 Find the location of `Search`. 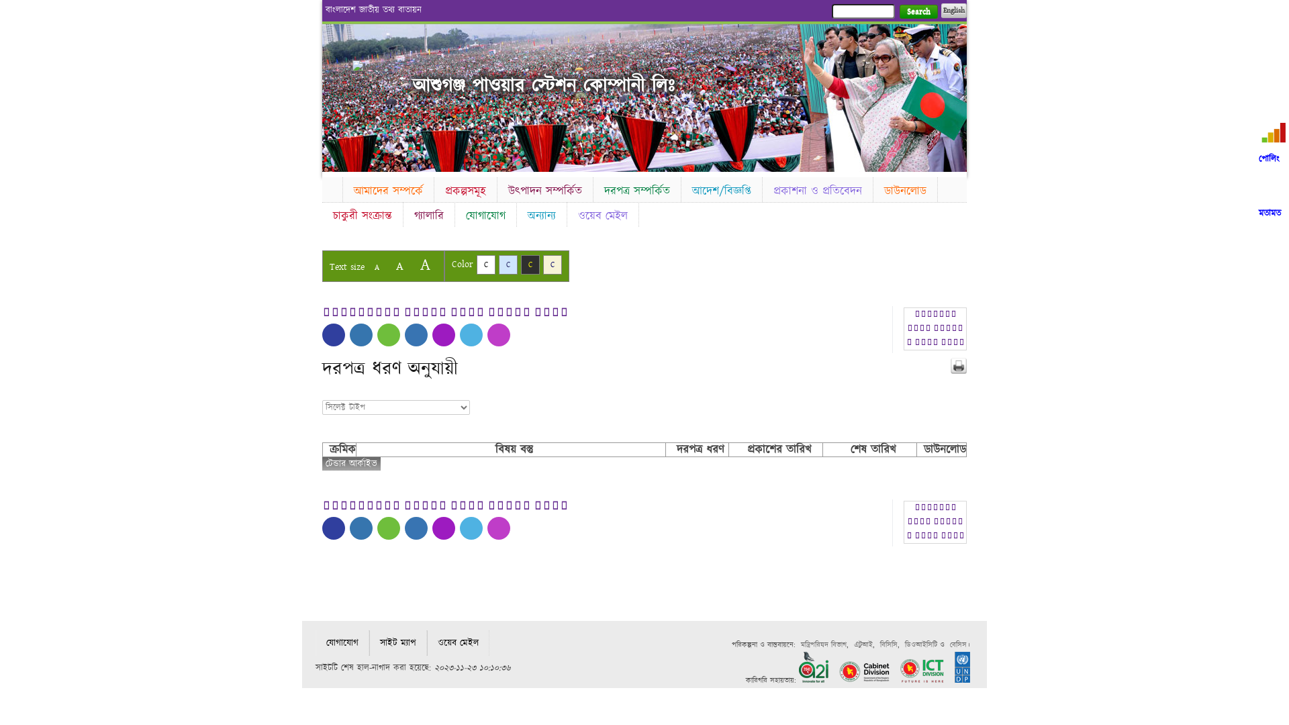

Search is located at coordinates (918, 12).